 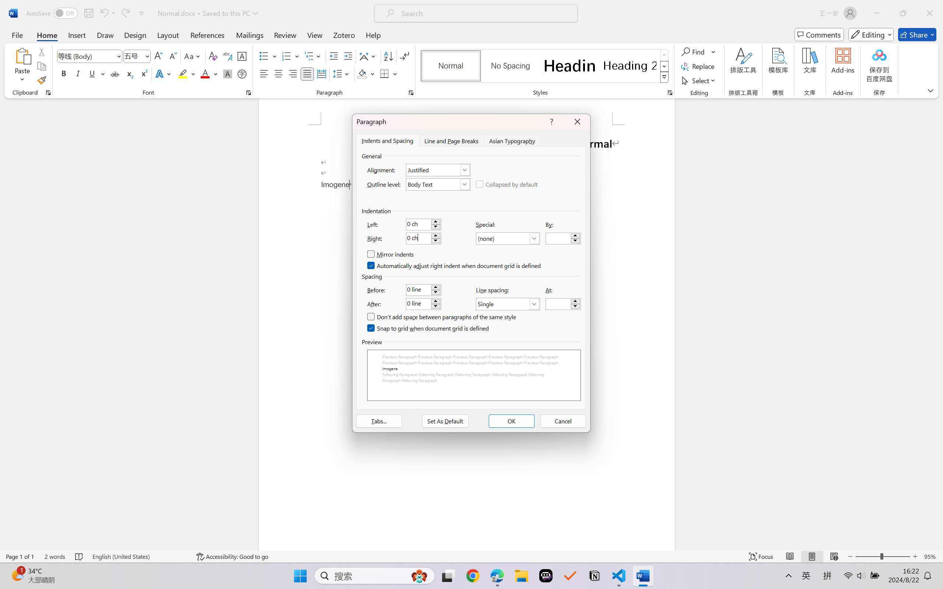 I want to click on Don't add space between paragraphs of the same style, so click(x=442, y=317).